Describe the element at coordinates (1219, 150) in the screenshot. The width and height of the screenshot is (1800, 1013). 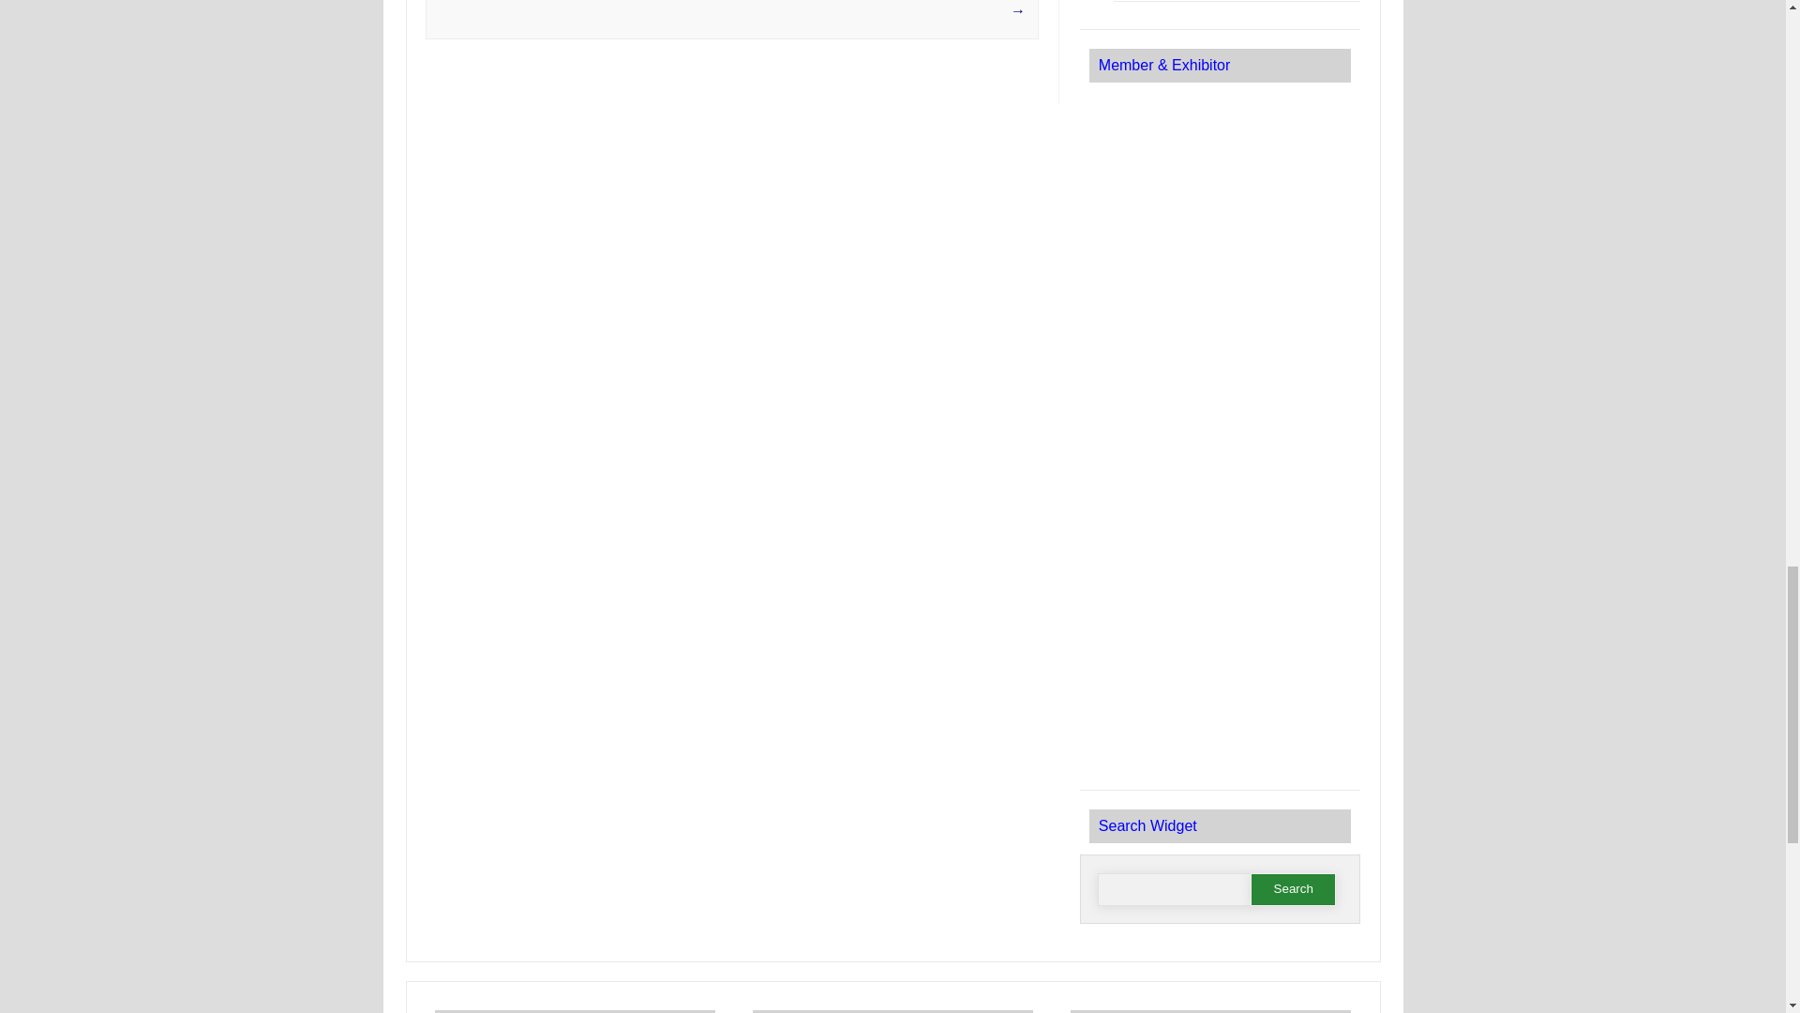
I see `Retail Kiosk NRF National Retail Federation` at that location.